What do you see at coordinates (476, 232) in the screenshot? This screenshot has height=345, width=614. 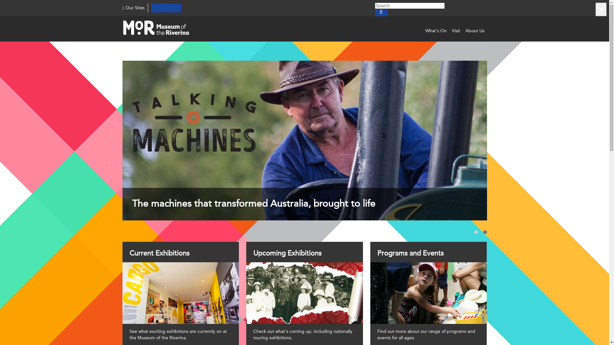 I see `1` at bounding box center [476, 232].